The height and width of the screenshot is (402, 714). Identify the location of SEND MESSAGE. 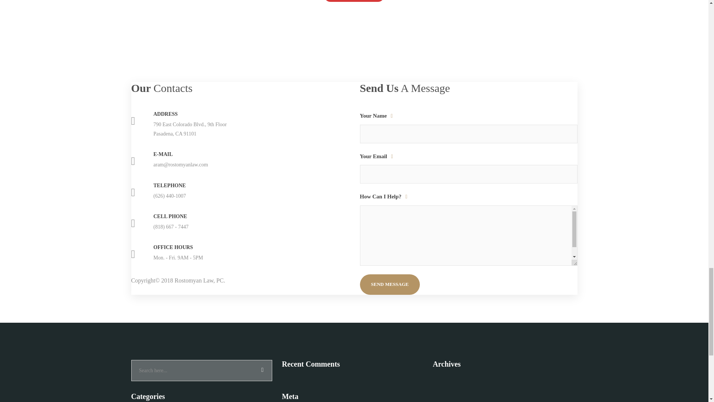
(390, 284).